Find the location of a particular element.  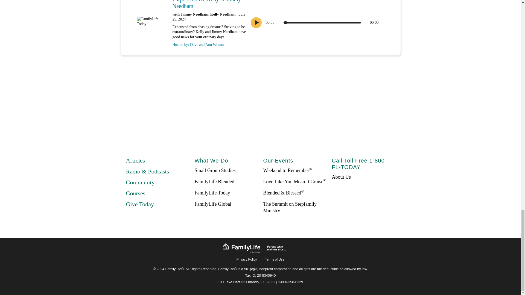

FamilyLife Global is located at coordinates (213, 204).